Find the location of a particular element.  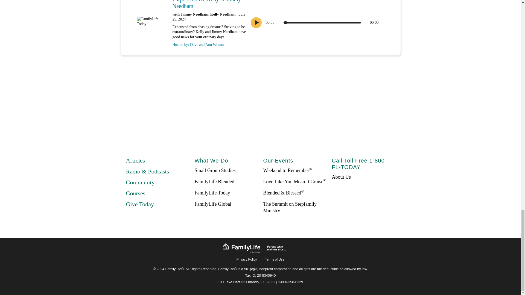

FamilyLife Global is located at coordinates (213, 204).